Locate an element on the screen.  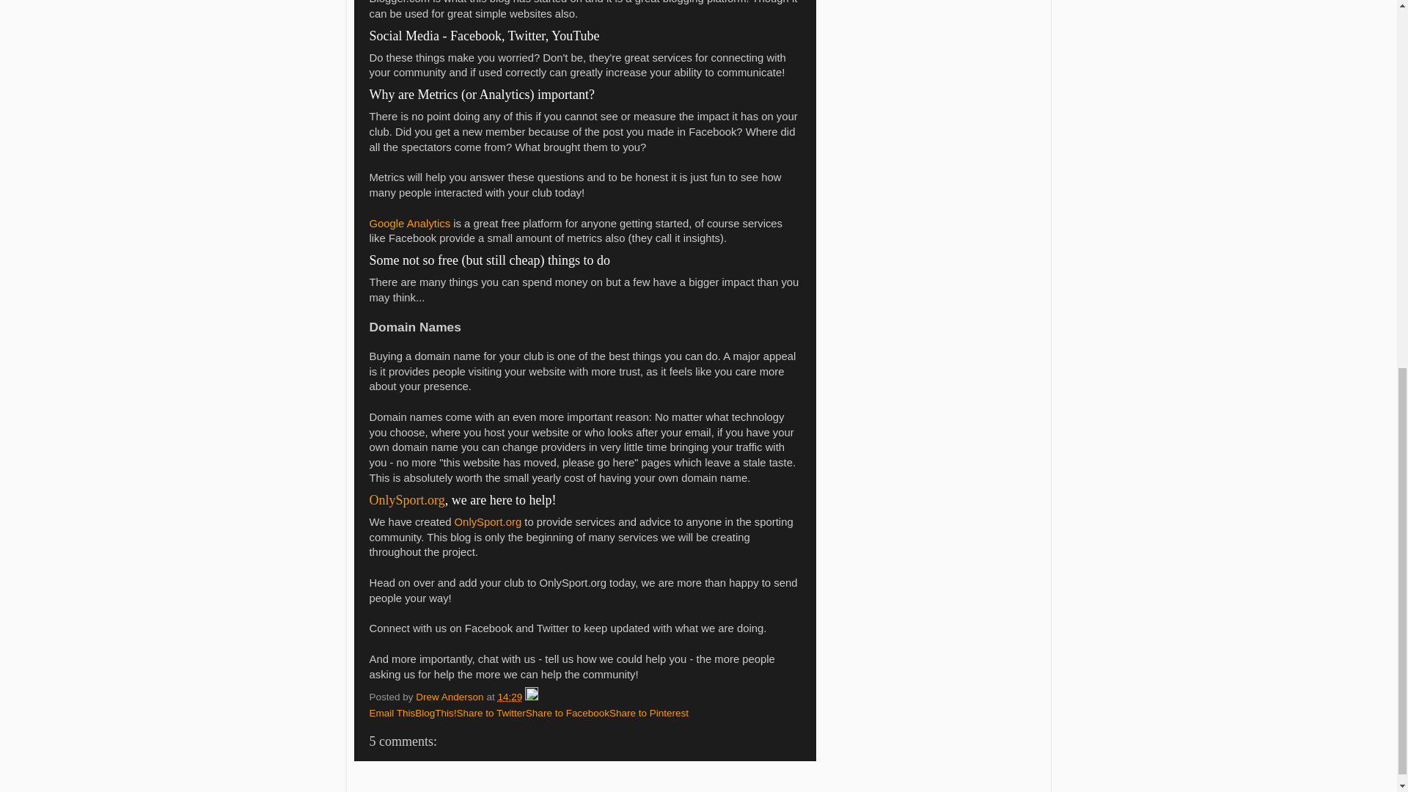
Email This is located at coordinates (392, 713).